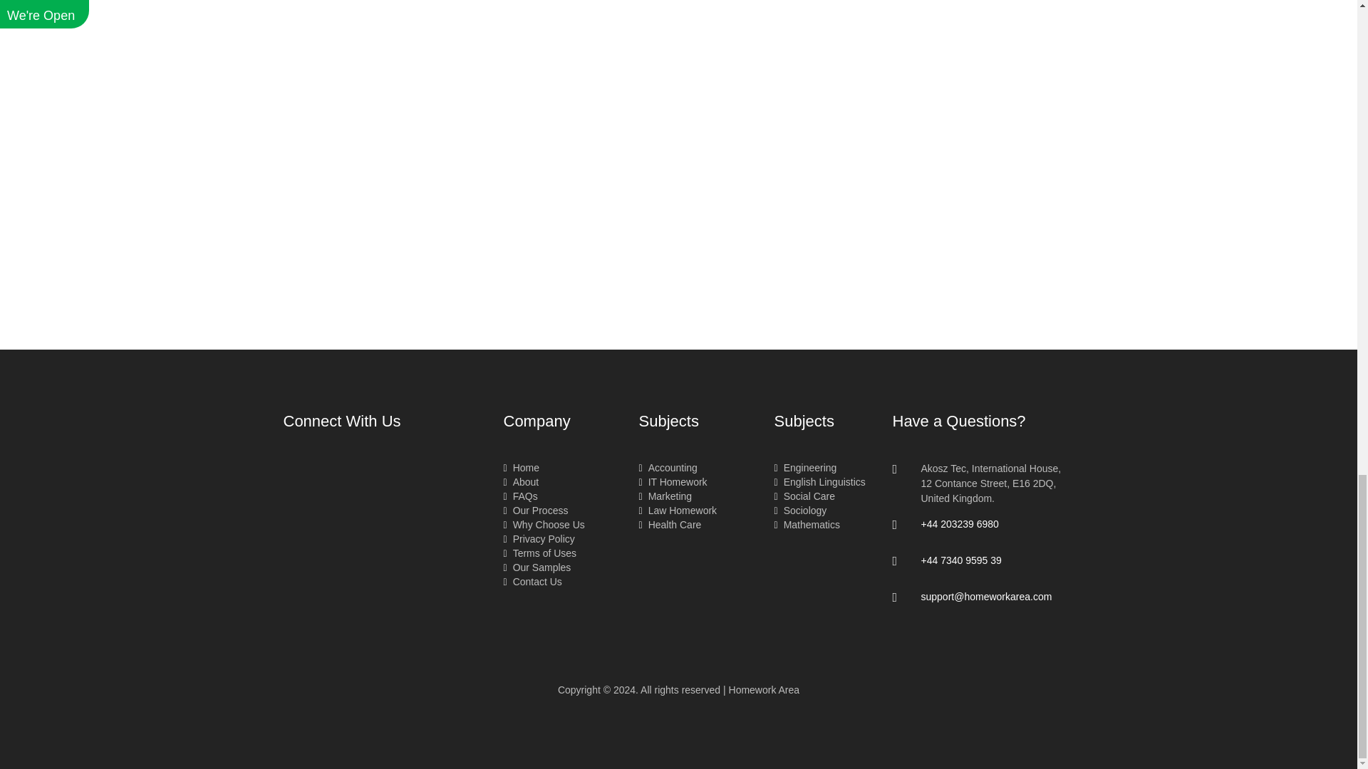 This screenshot has height=769, width=1368. Describe the element at coordinates (521, 468) in the screenshot. I see `Home` at that location.